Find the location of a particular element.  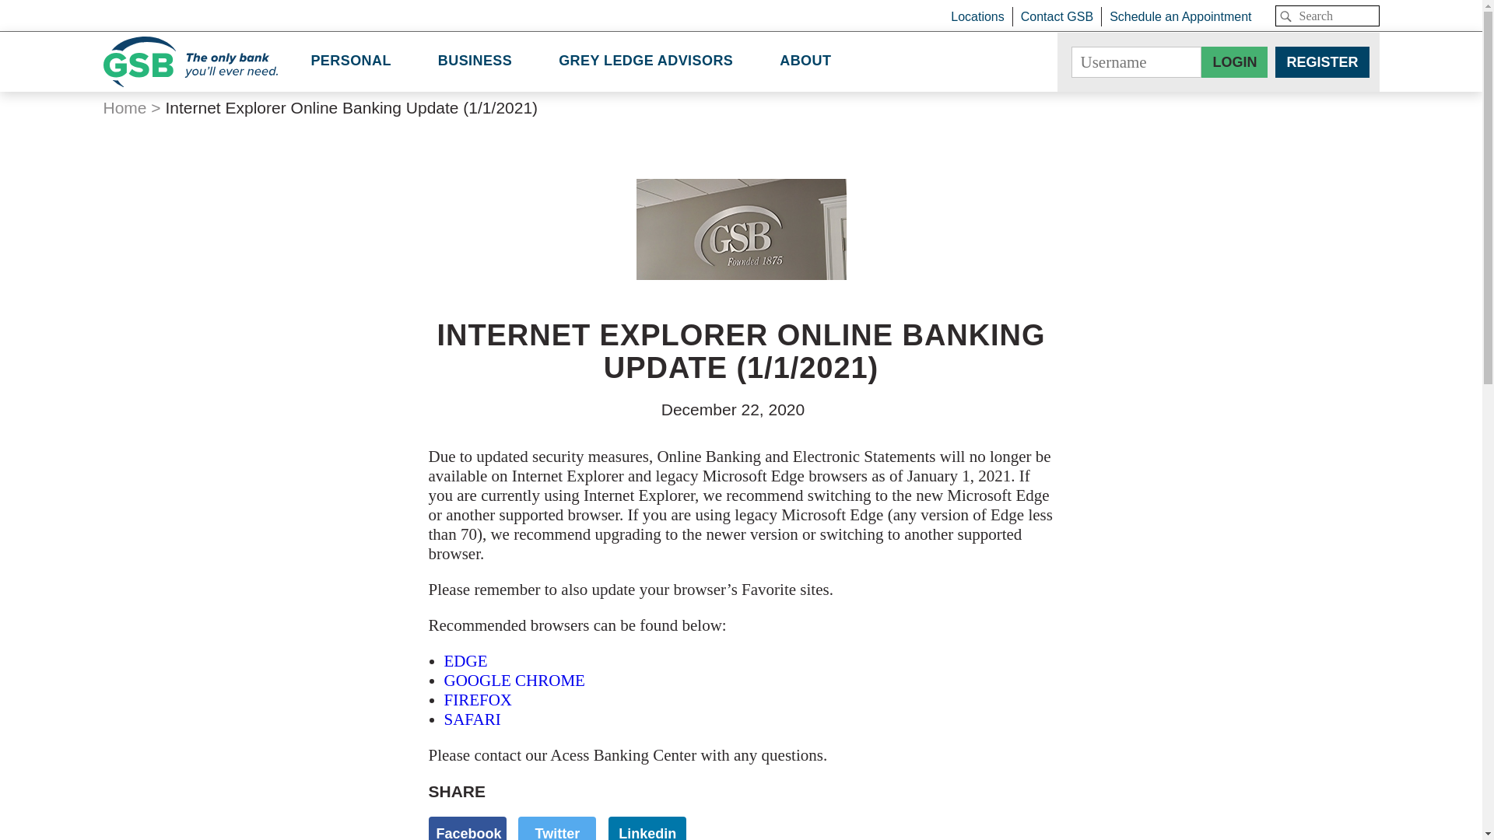

BUSINESS is located at coordinates (475, 61).